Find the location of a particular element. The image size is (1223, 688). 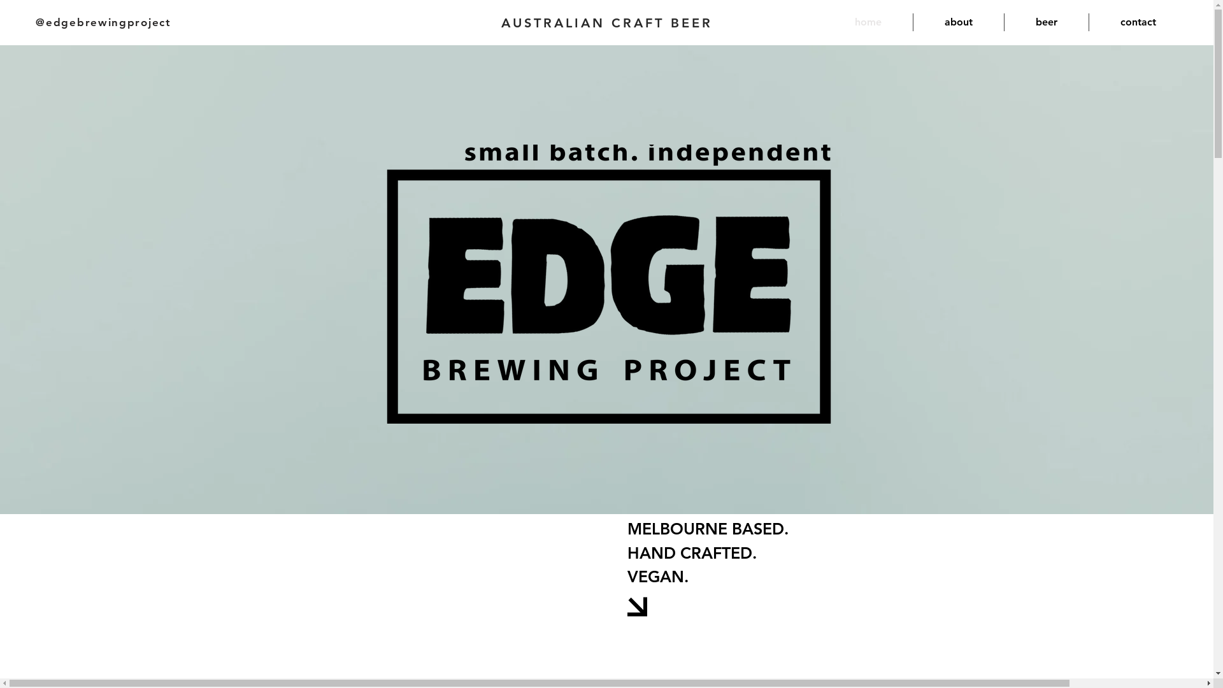

home is located at coordinates (868, 22).